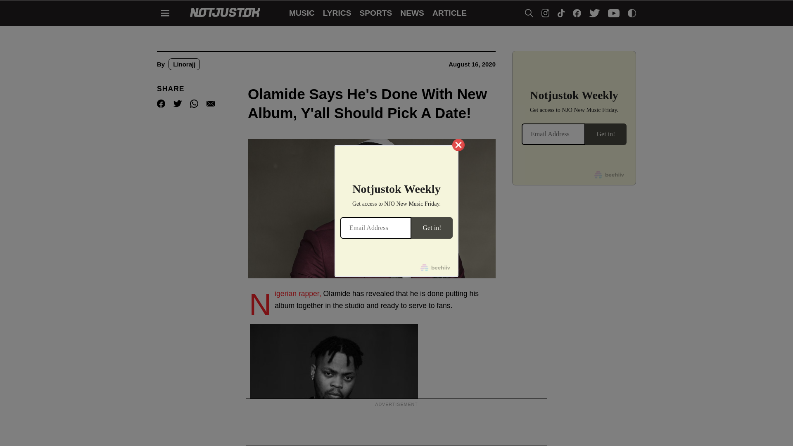  What do you see at coordinates (184, 64) in the screenshot?
I see `Linorajj` at bounding box center [184, 64].